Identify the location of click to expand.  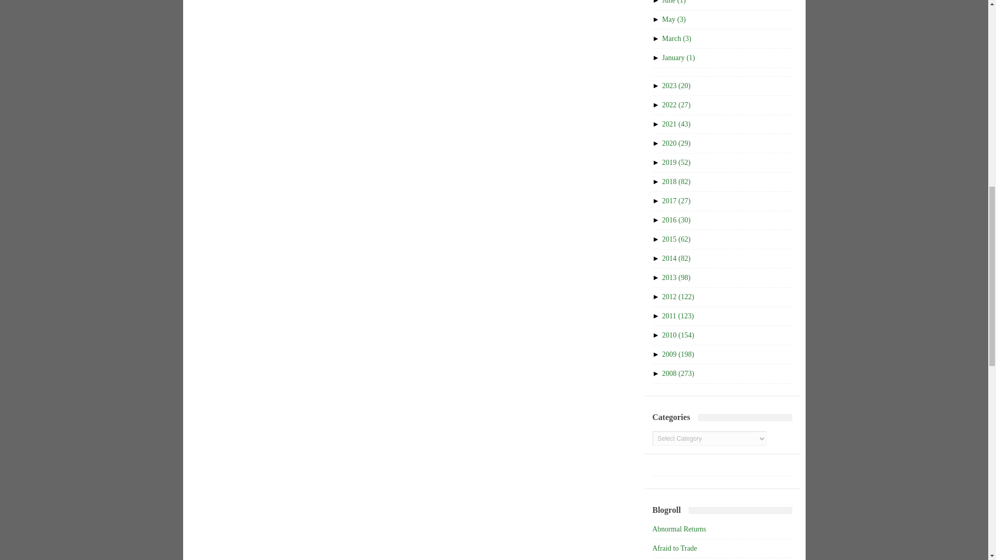
(657, 2).